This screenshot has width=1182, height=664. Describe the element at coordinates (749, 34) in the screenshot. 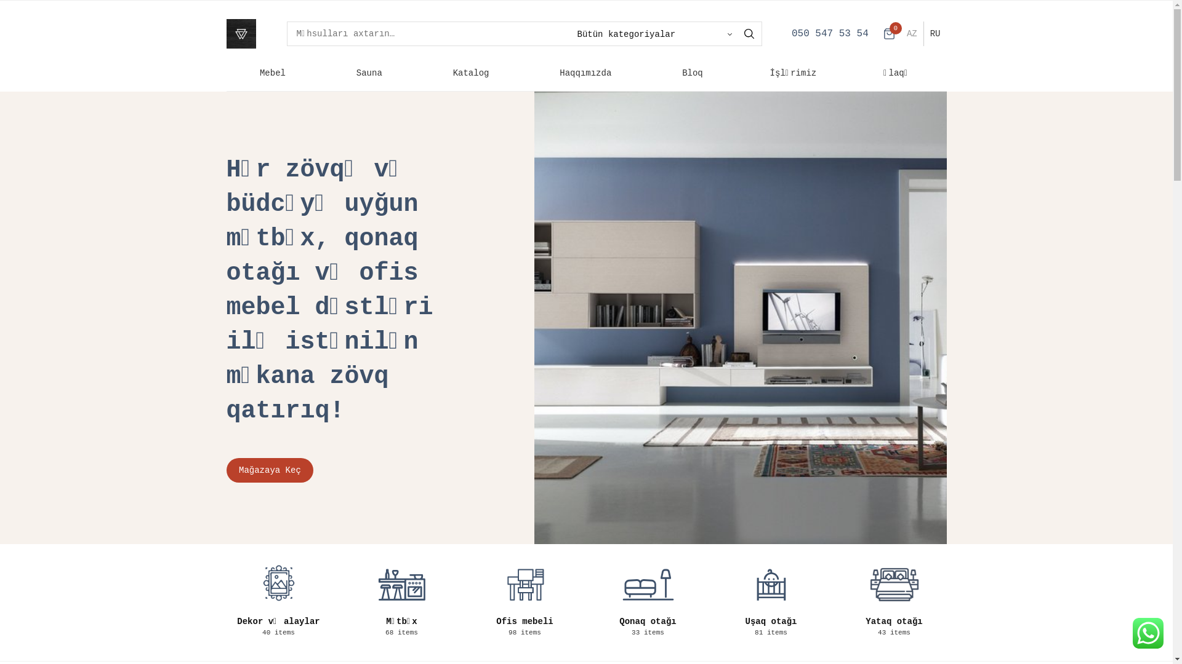

I see `Axtar` at that location.